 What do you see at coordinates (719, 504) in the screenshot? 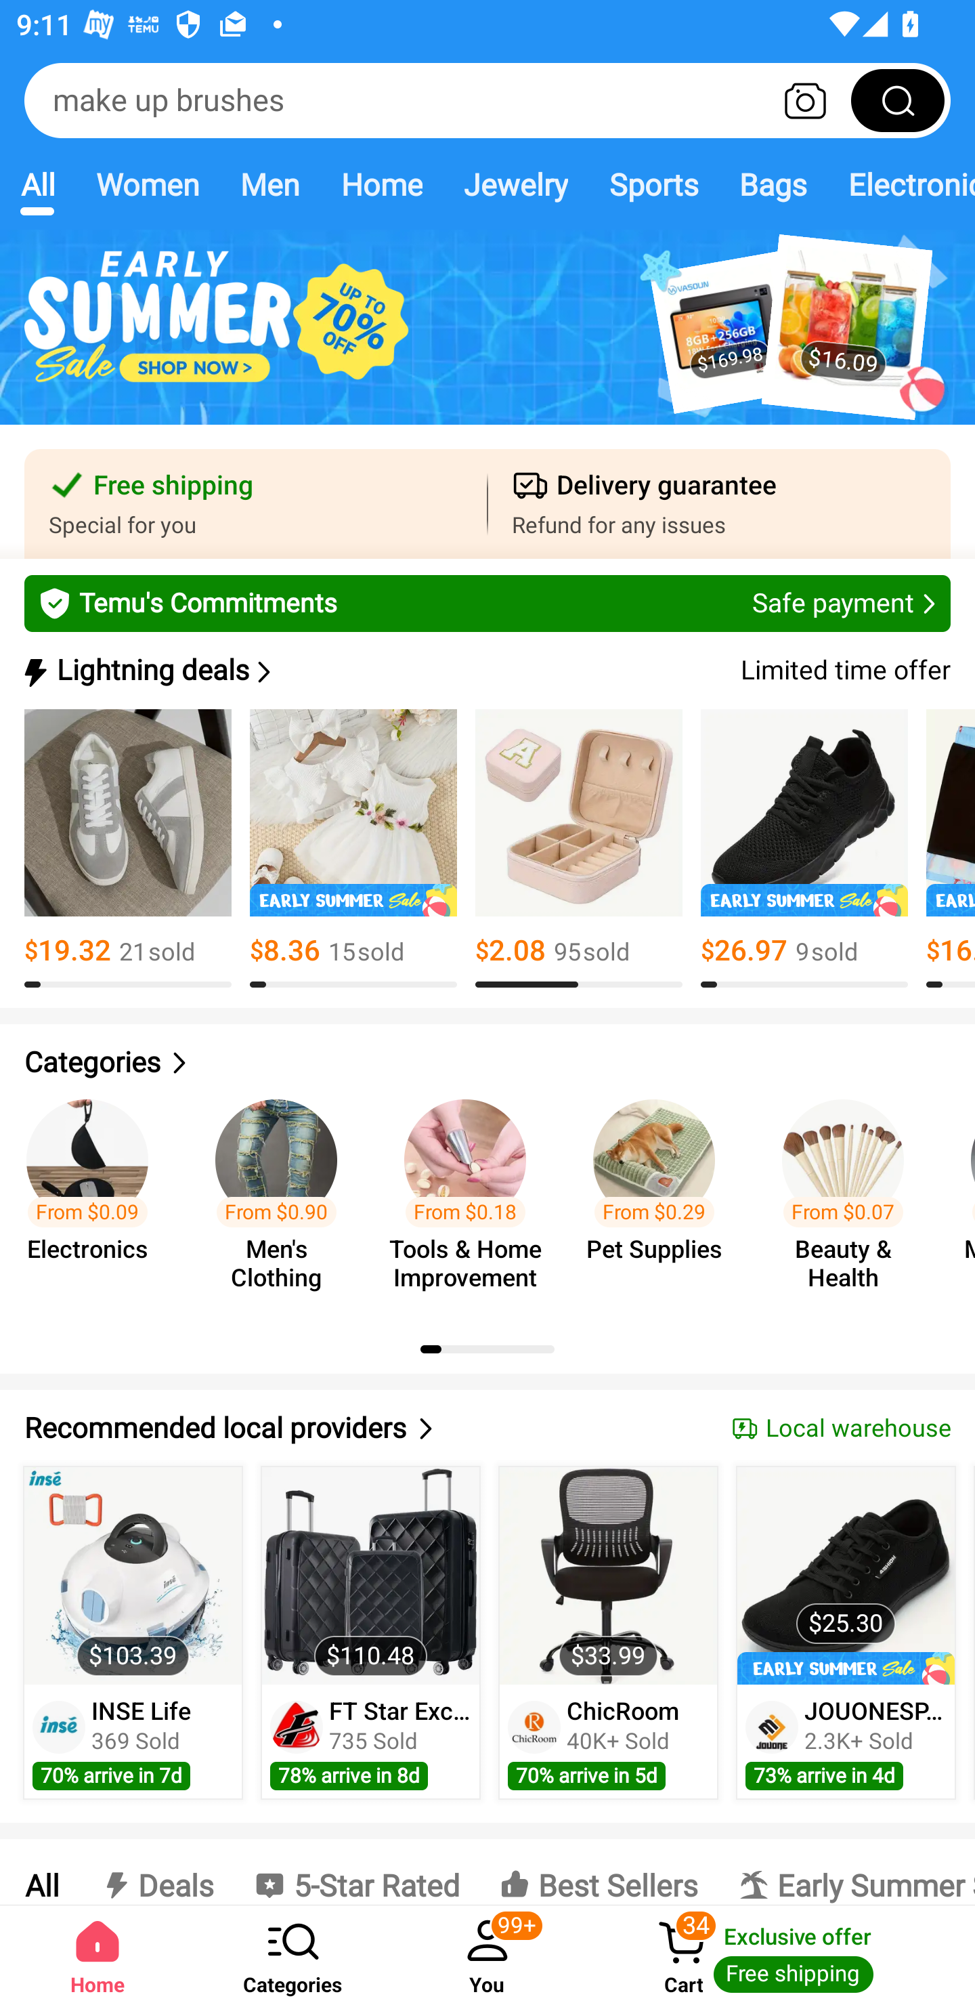
I see `Delivery guarantee Refund for any issues` at bounding box center [719, 504].